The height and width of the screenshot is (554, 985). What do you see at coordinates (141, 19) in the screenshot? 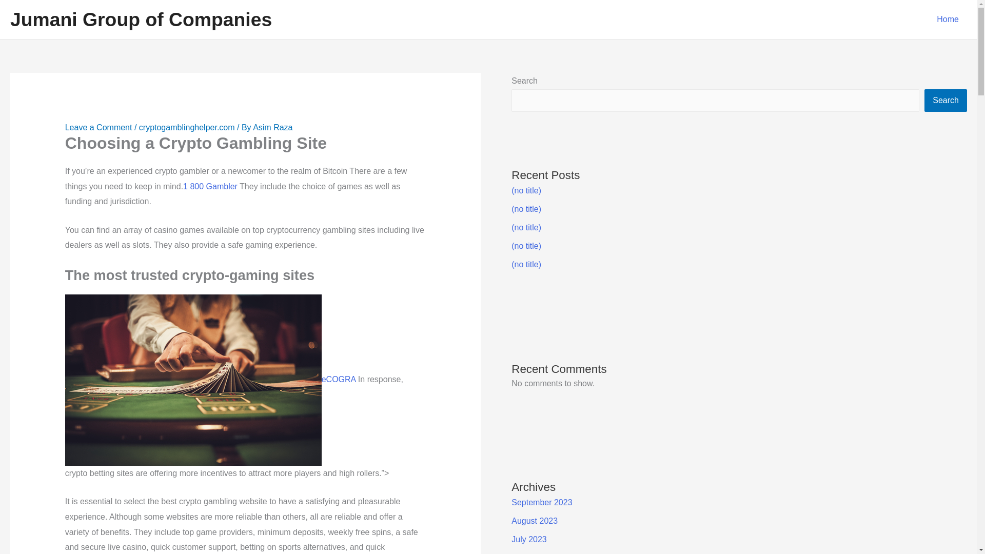
I see `Jumani Group of Companies` at bounding box center [141, 19].